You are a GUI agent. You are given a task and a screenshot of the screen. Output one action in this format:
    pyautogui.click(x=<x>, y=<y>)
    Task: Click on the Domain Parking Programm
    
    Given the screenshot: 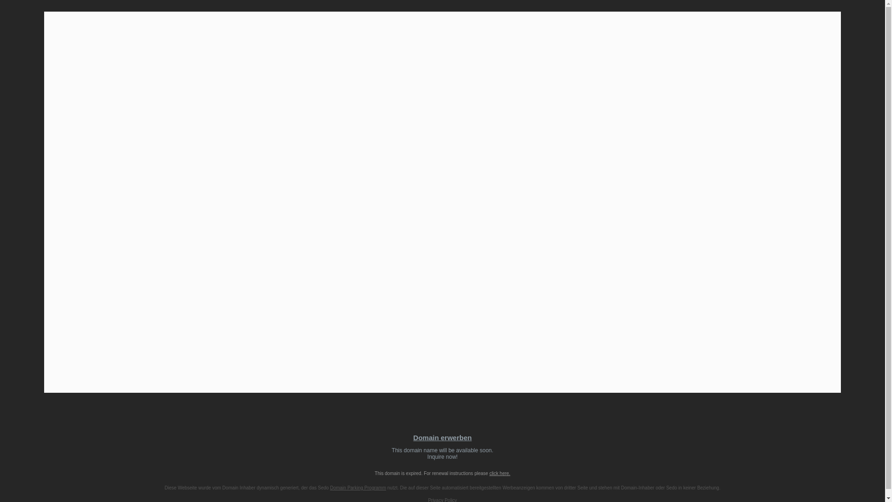 What is the action you would take?
    pyautogui.click(x=499, y=473)
    